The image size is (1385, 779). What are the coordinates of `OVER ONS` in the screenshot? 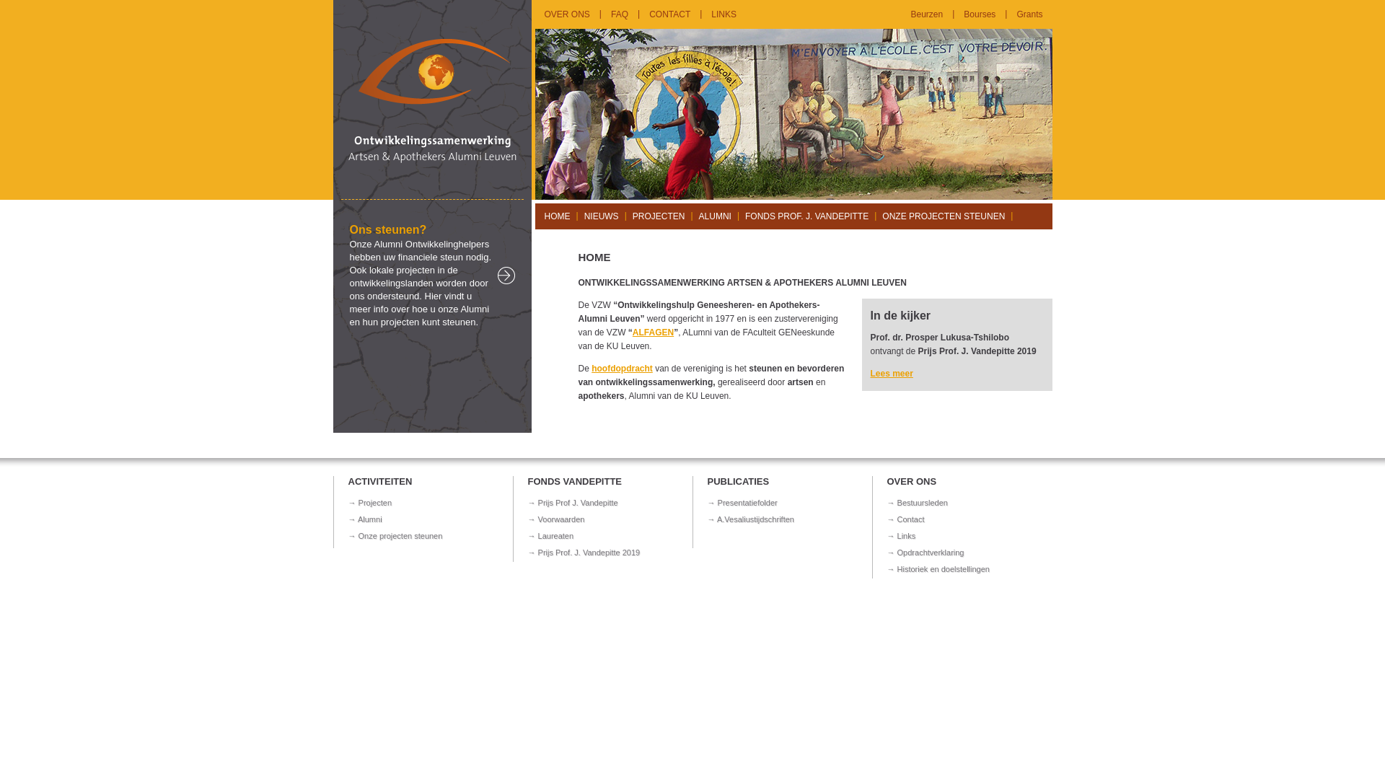 It's located at (567, 14).